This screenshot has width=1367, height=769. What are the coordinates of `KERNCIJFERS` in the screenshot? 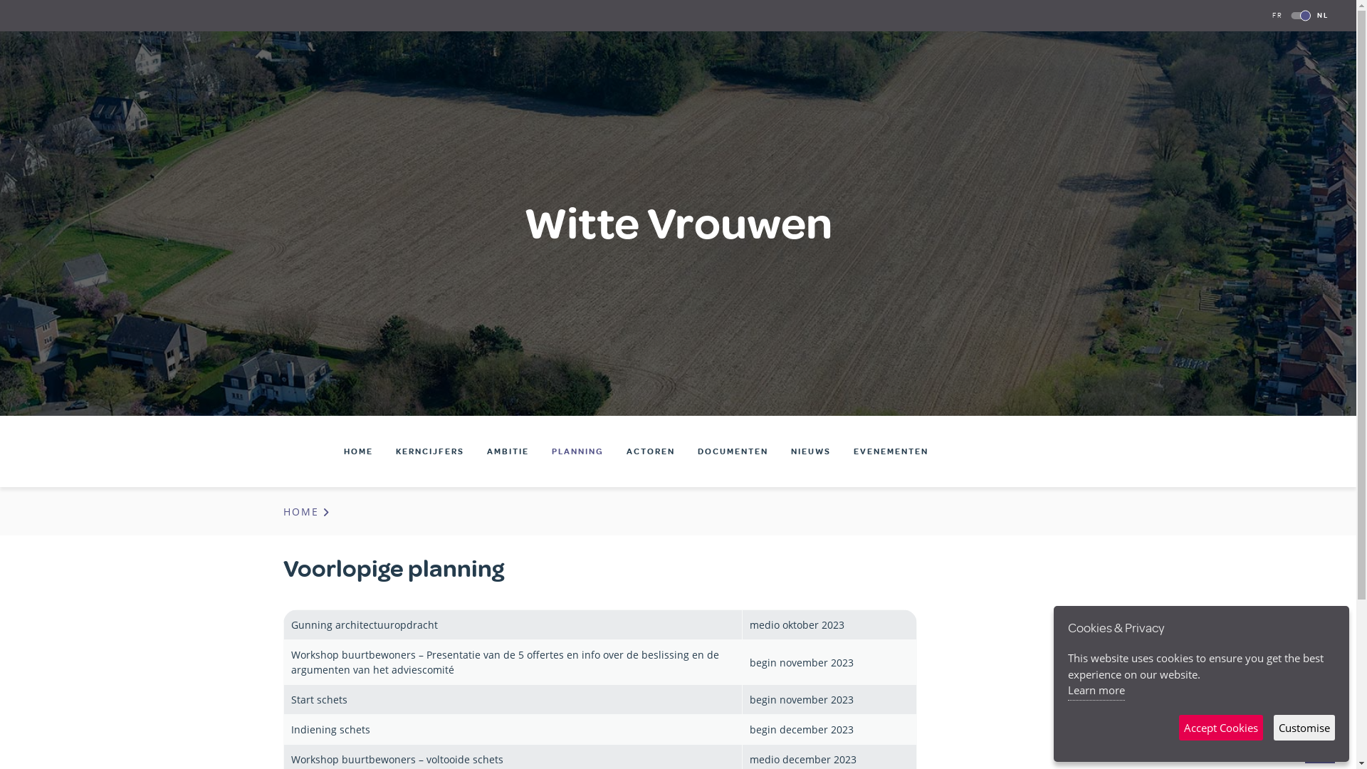 It's located at (430, 451).